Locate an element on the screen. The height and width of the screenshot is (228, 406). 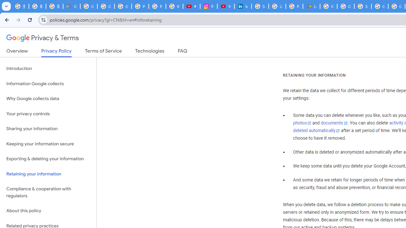
photos is located at coordinates (302, 123).